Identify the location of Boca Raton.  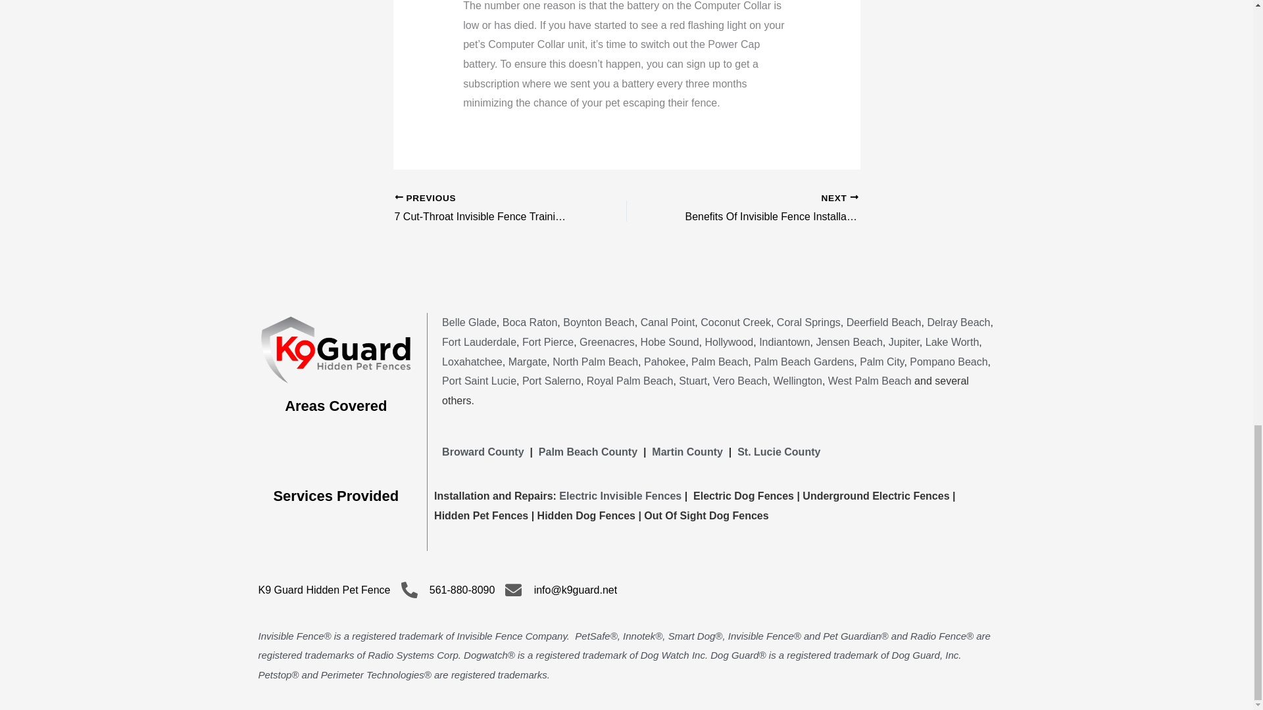
(530, 322).